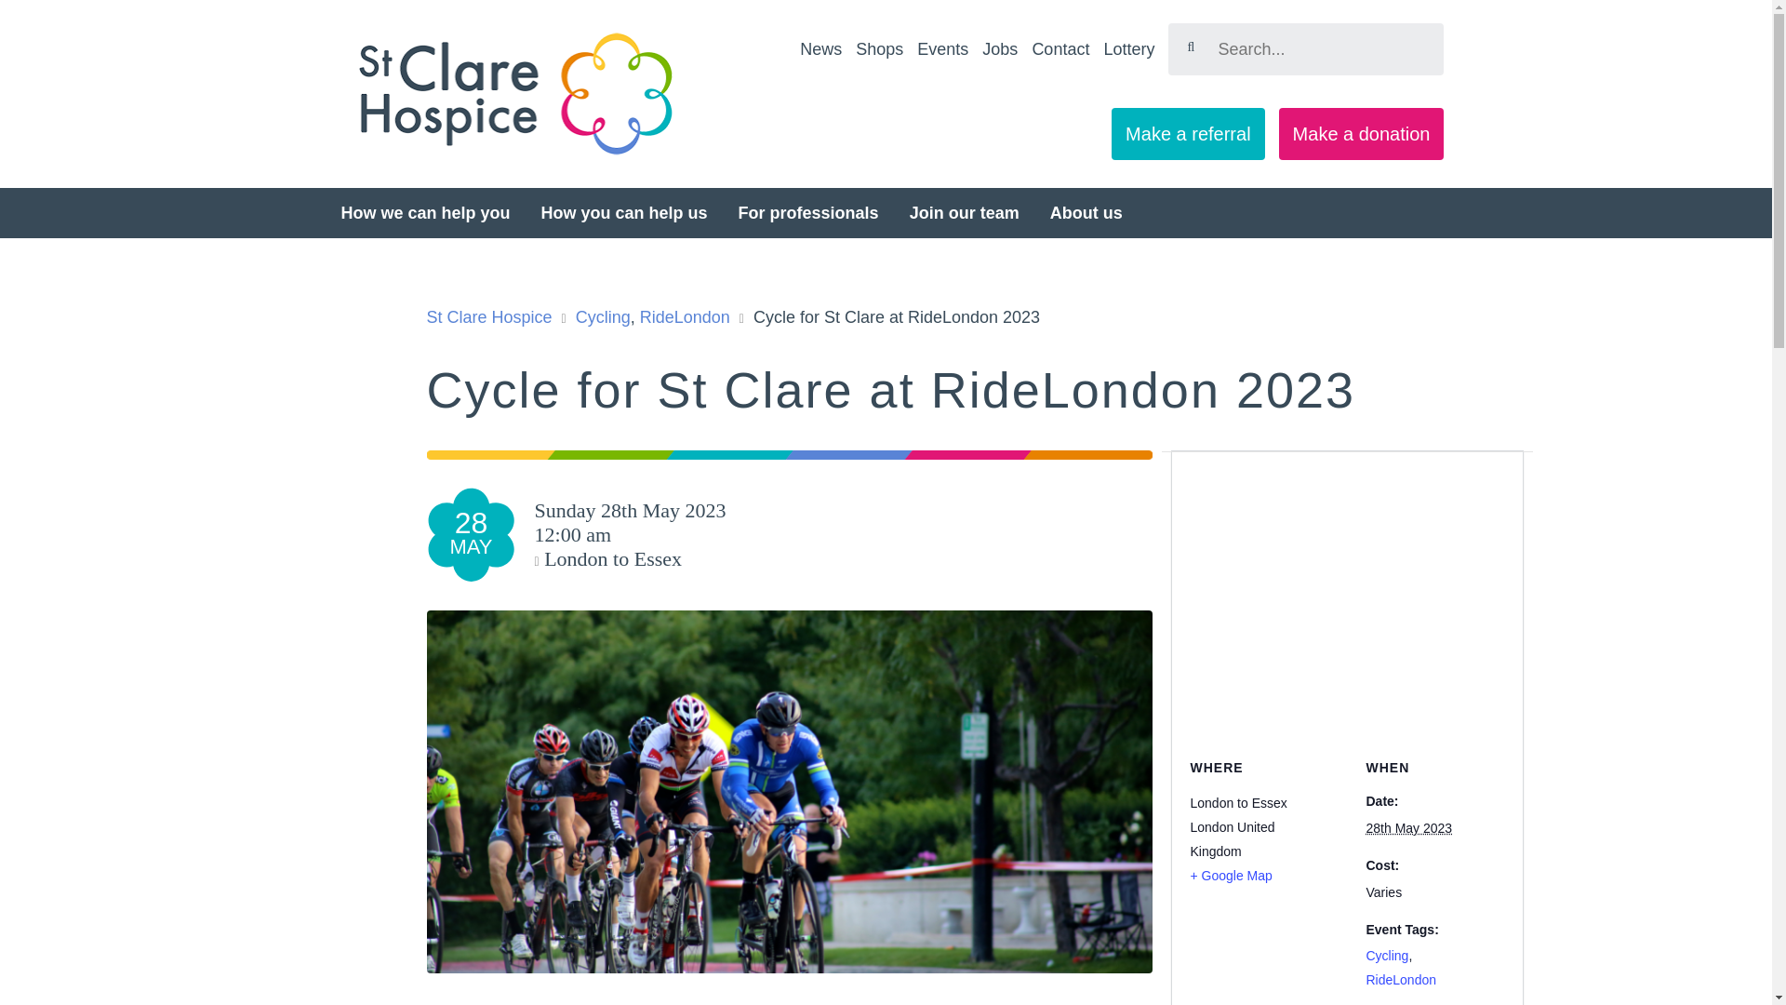 The width and height of the screenshot is (1786, 1005). Describe the element at coordinates (942, 48) in the screenshot. I see `Events` at that location.